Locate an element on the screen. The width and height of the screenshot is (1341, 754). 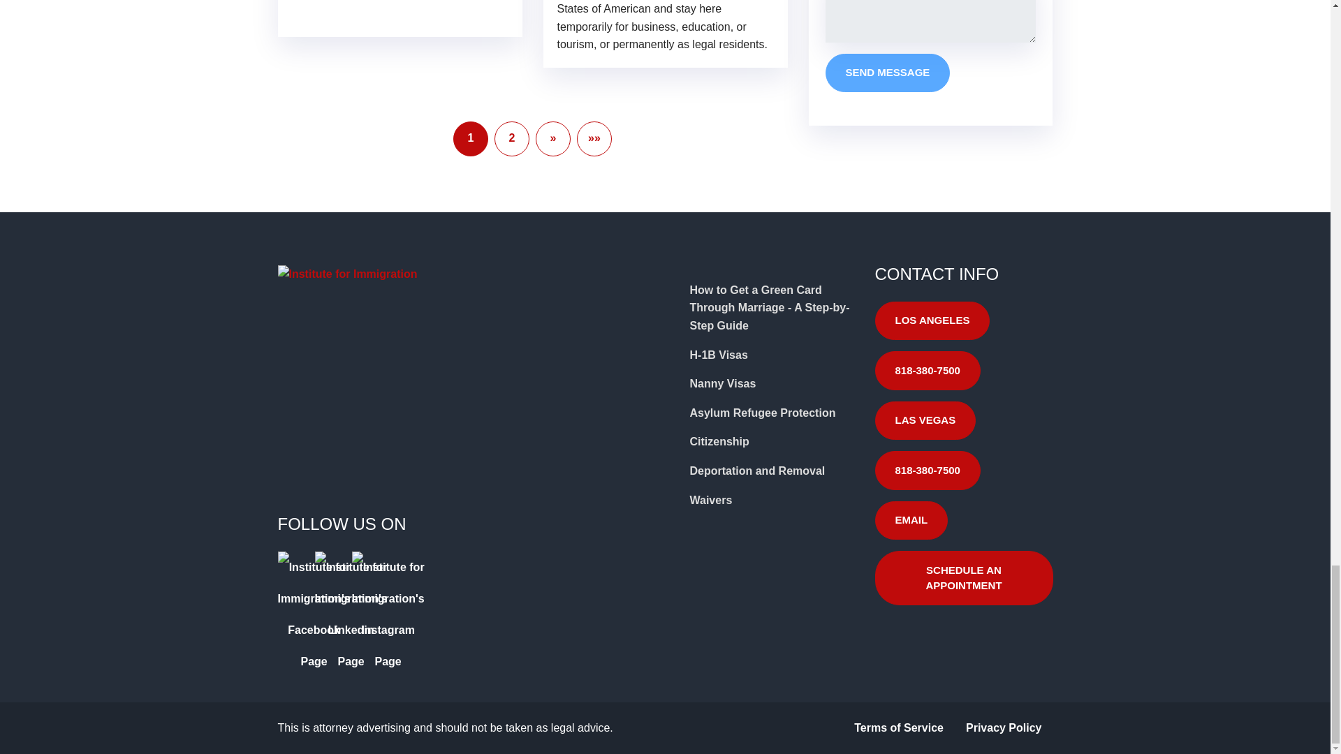
Encino Office - Institute For Immigration is located at coordinates (418, 404).